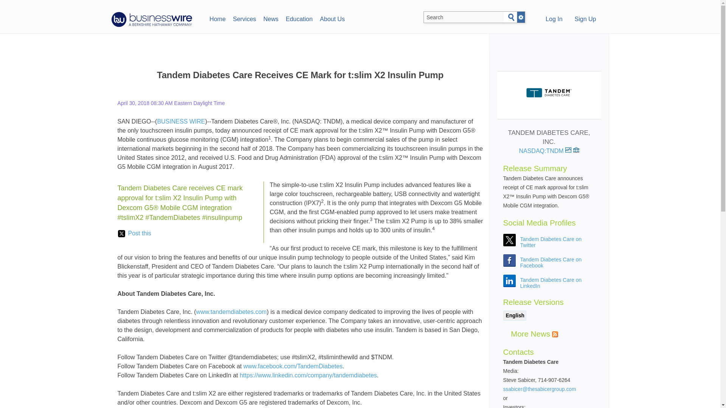 The width and height of the screenshot is (726, 408). What do you see at coordinates (271, 18) in the screenshot?
I see `News` at bounding box center [271, 18].